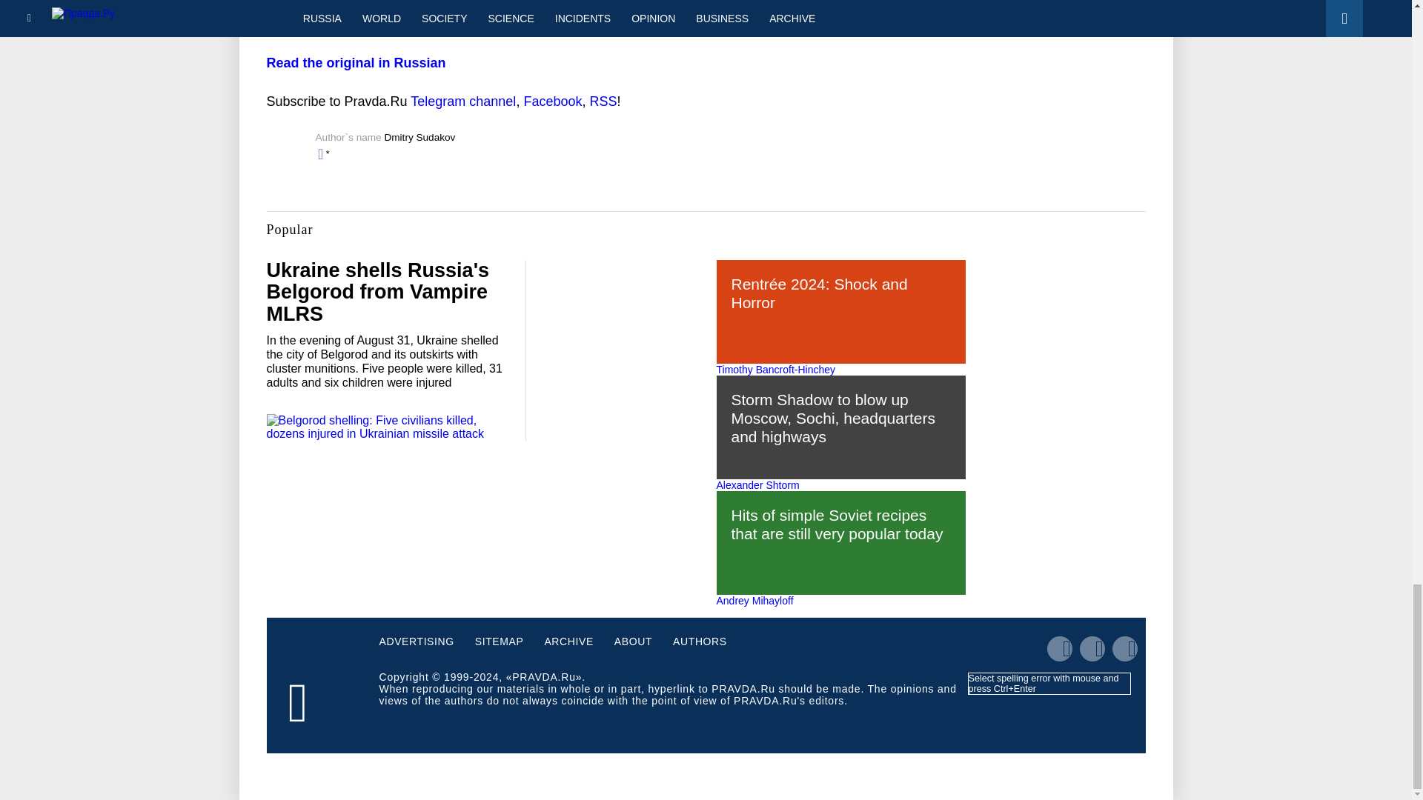 The height and width of the screenshot is (800, 1423). I want to click on Read the original in Russian, so click(356, 62).